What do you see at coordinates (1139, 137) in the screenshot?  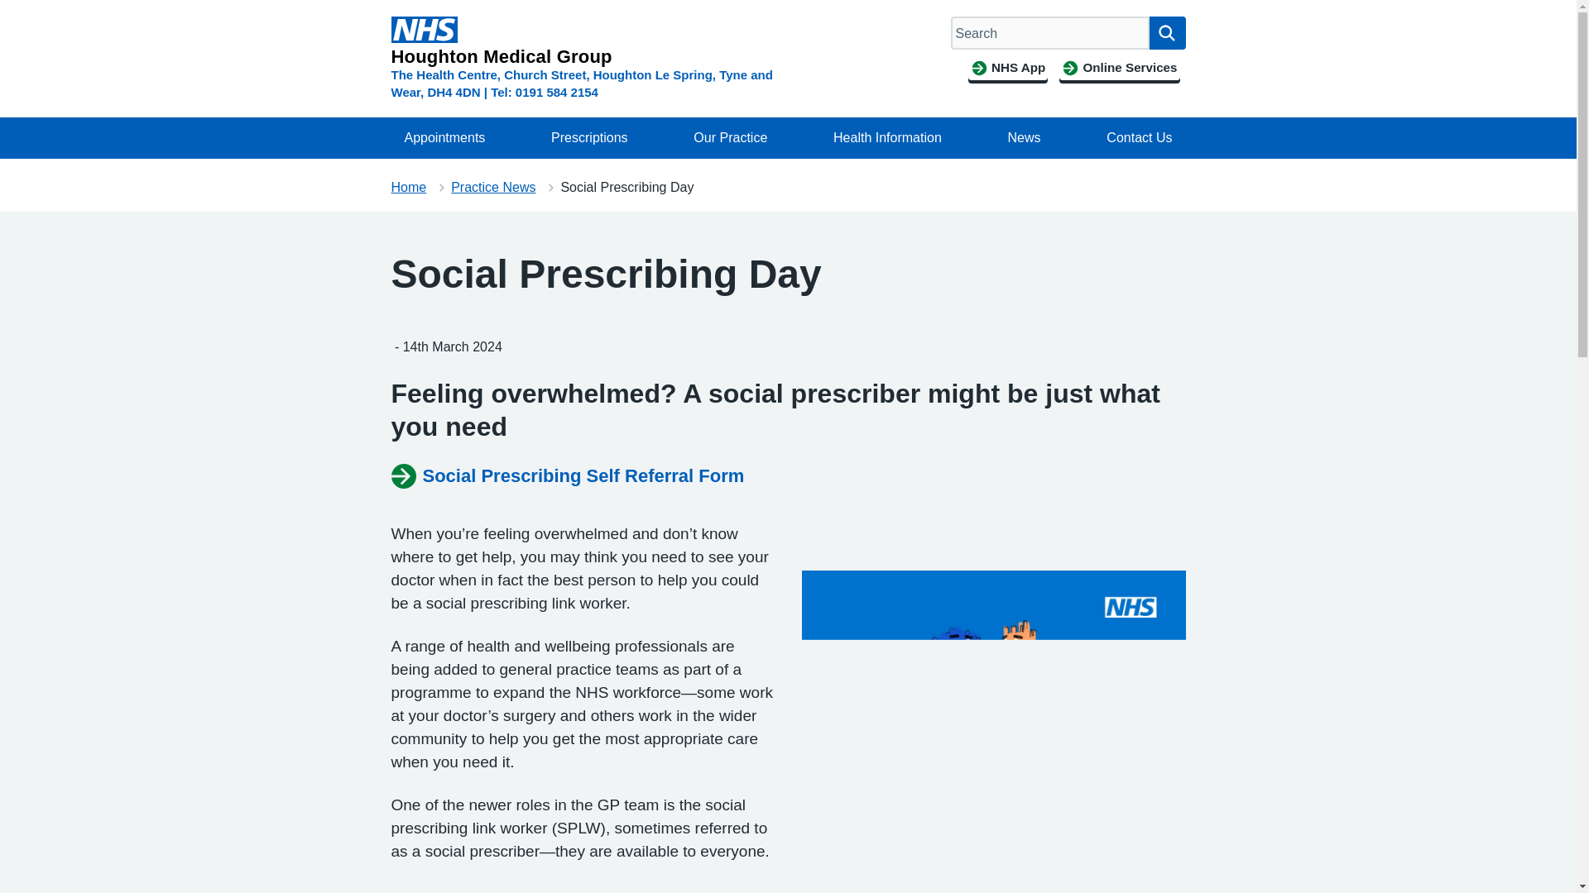 I see `Contact Us` at bounding box center [1139, 137].